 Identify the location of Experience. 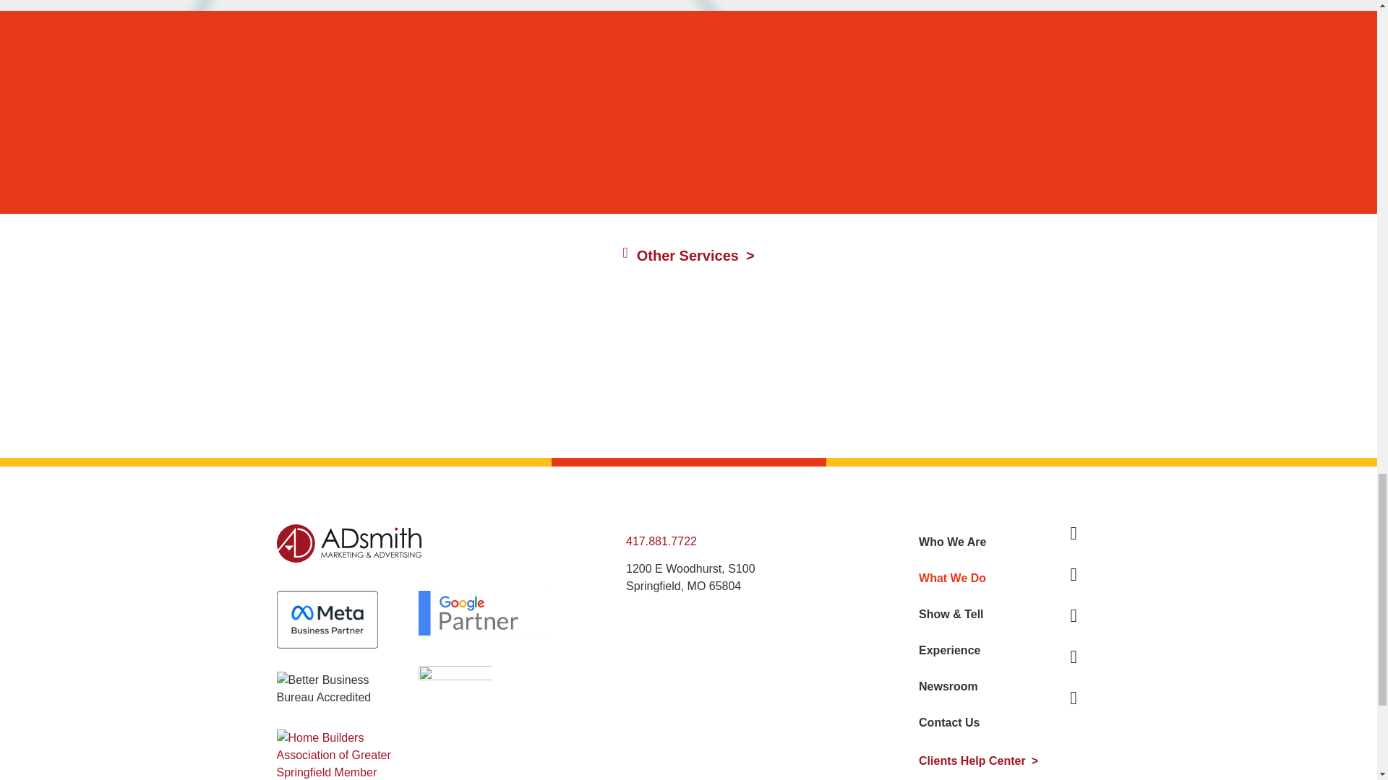
(985, 650).